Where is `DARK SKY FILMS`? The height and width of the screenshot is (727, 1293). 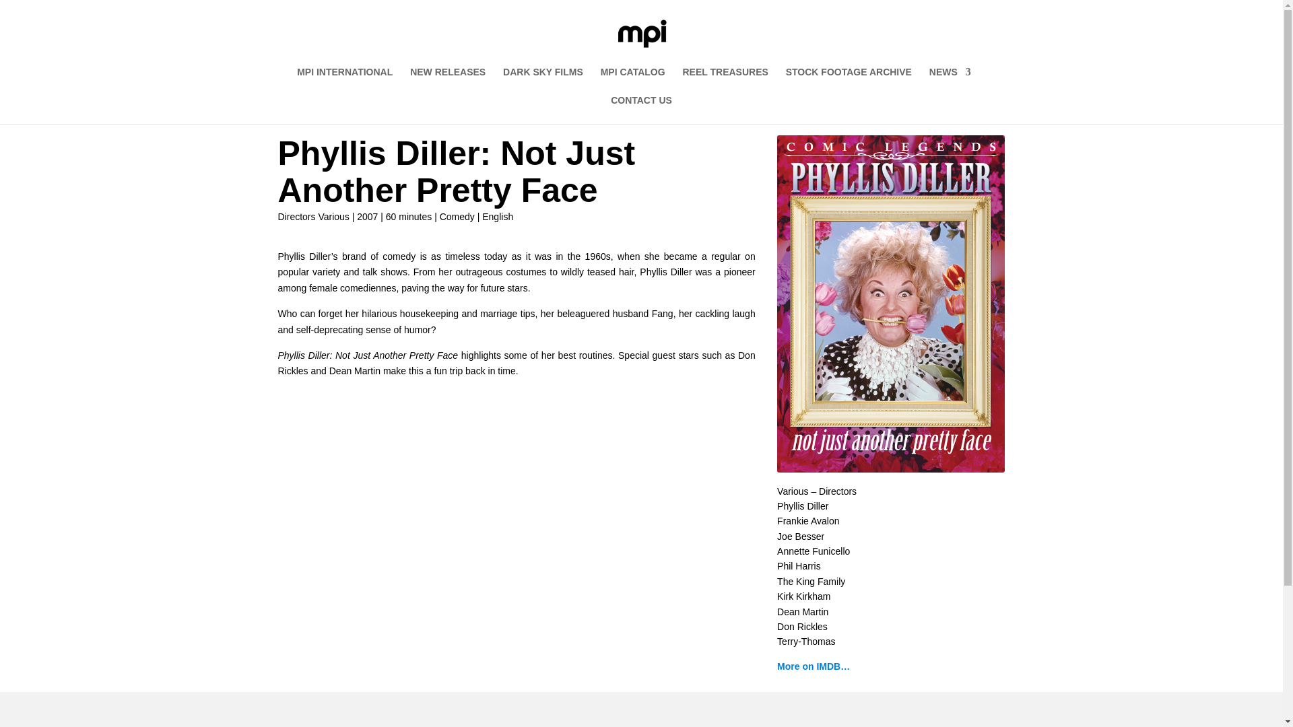
DARK SKY FILMS is located at coordinates (543, 81).